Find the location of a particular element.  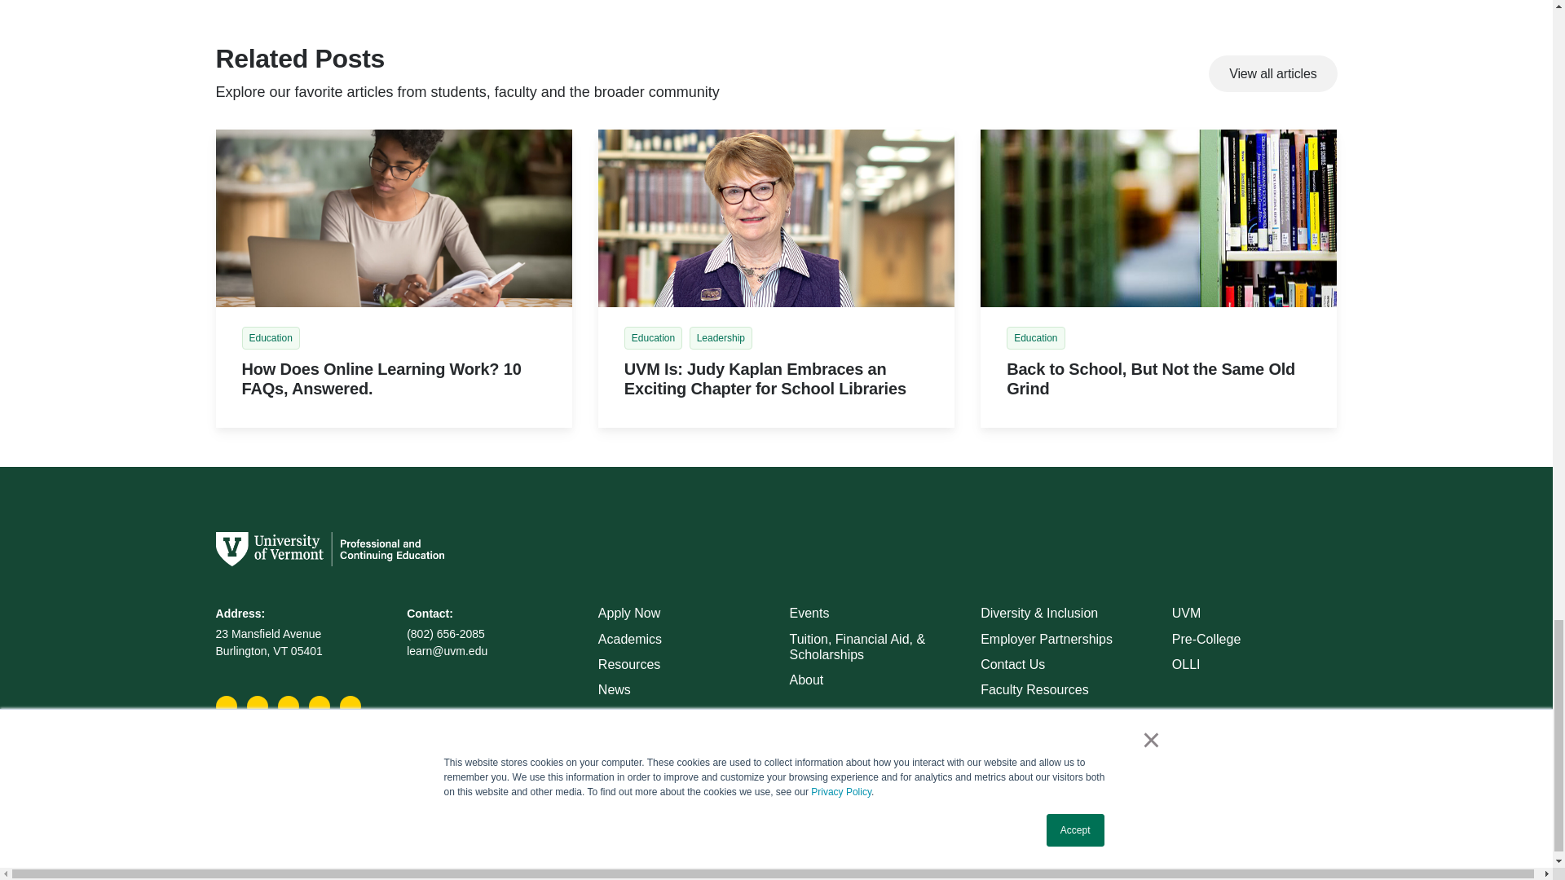

Judy Kaplan - UVM Professional and Continuing Education is located at coordinates (776, 218).